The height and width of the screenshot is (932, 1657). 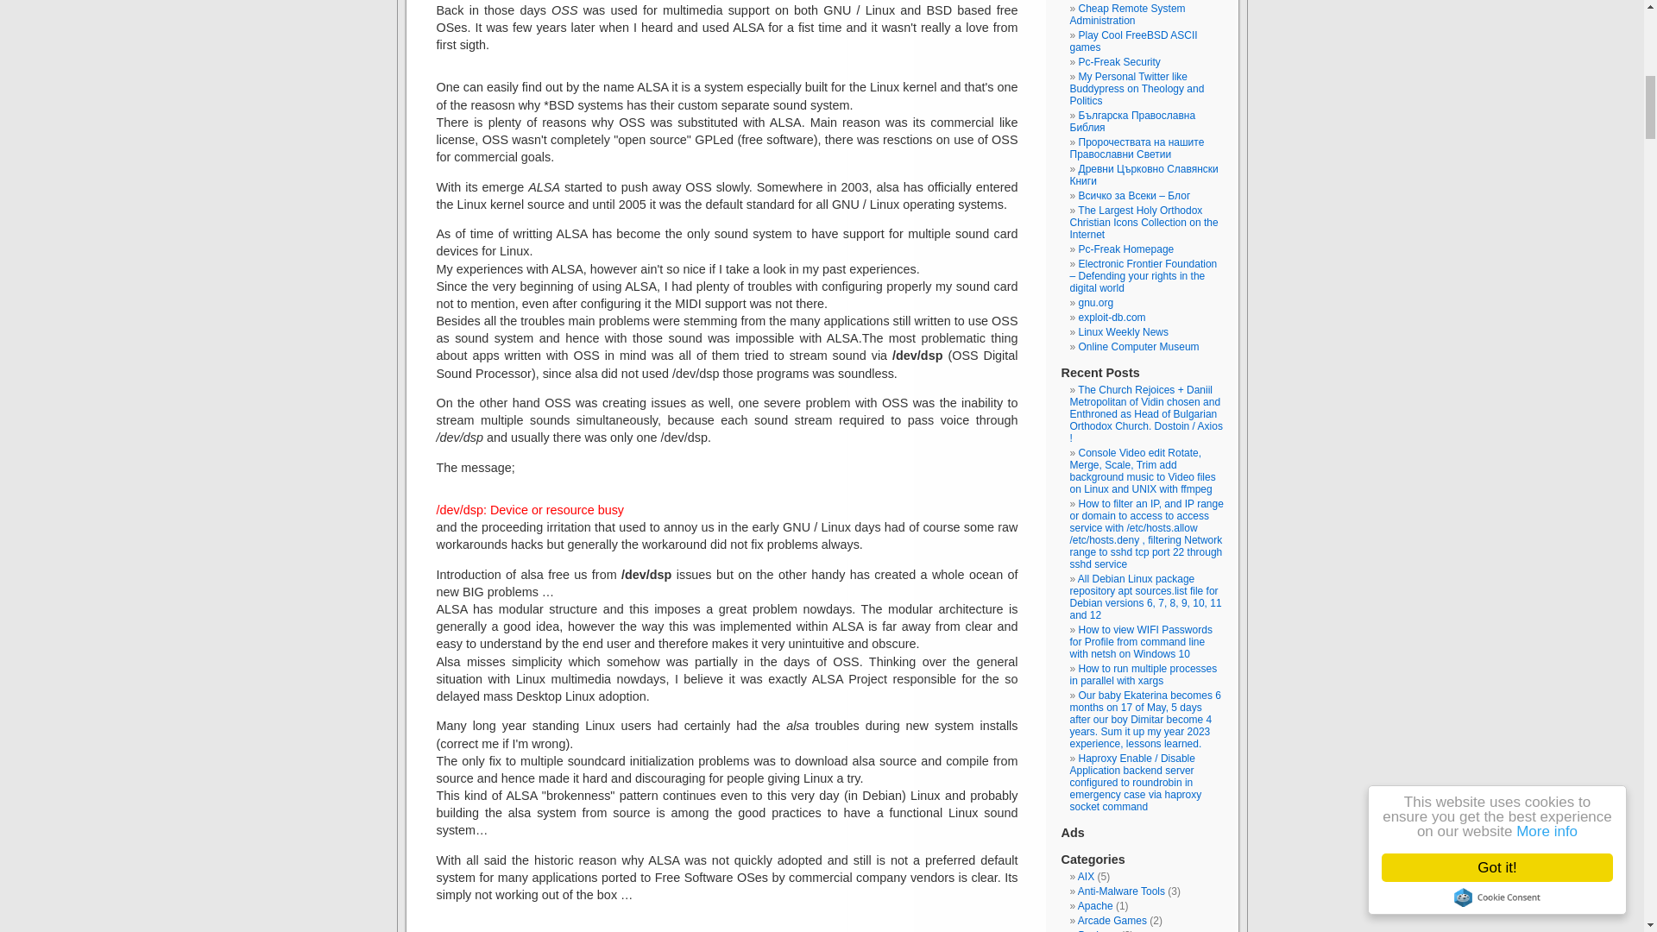 I want to click on Cool ASCII games to play remotely on FreeBSD, so click(x=1134, y=41).